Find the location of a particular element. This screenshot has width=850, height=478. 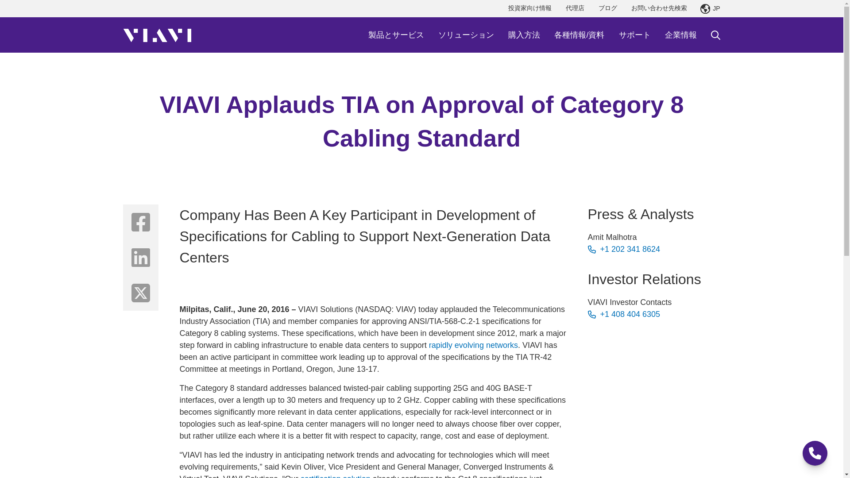

JP is located at coordinates (710, 9).